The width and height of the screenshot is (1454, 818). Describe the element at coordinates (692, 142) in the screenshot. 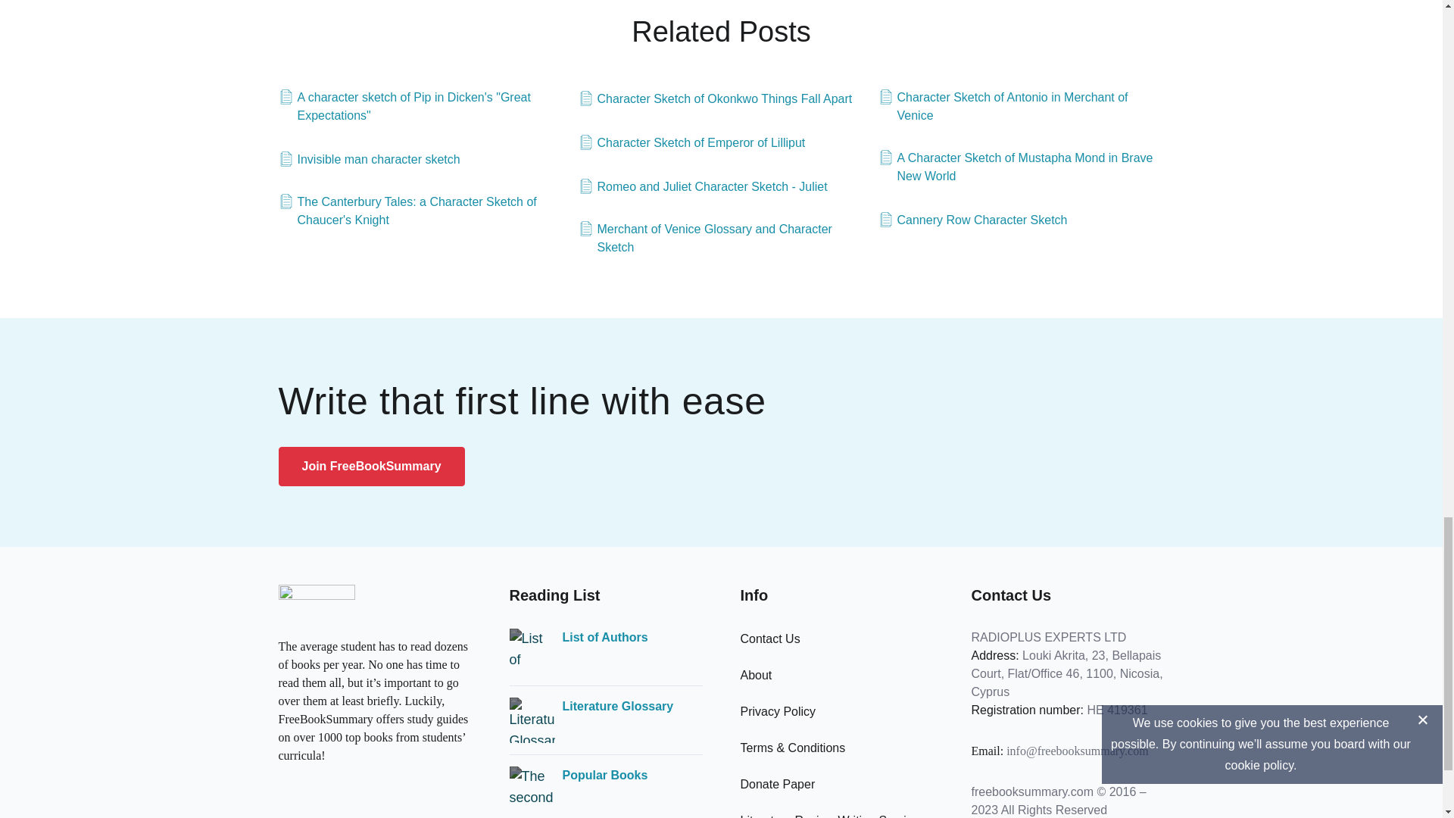

I see `Character Sketch of Emperor of Lilliput` at that location.